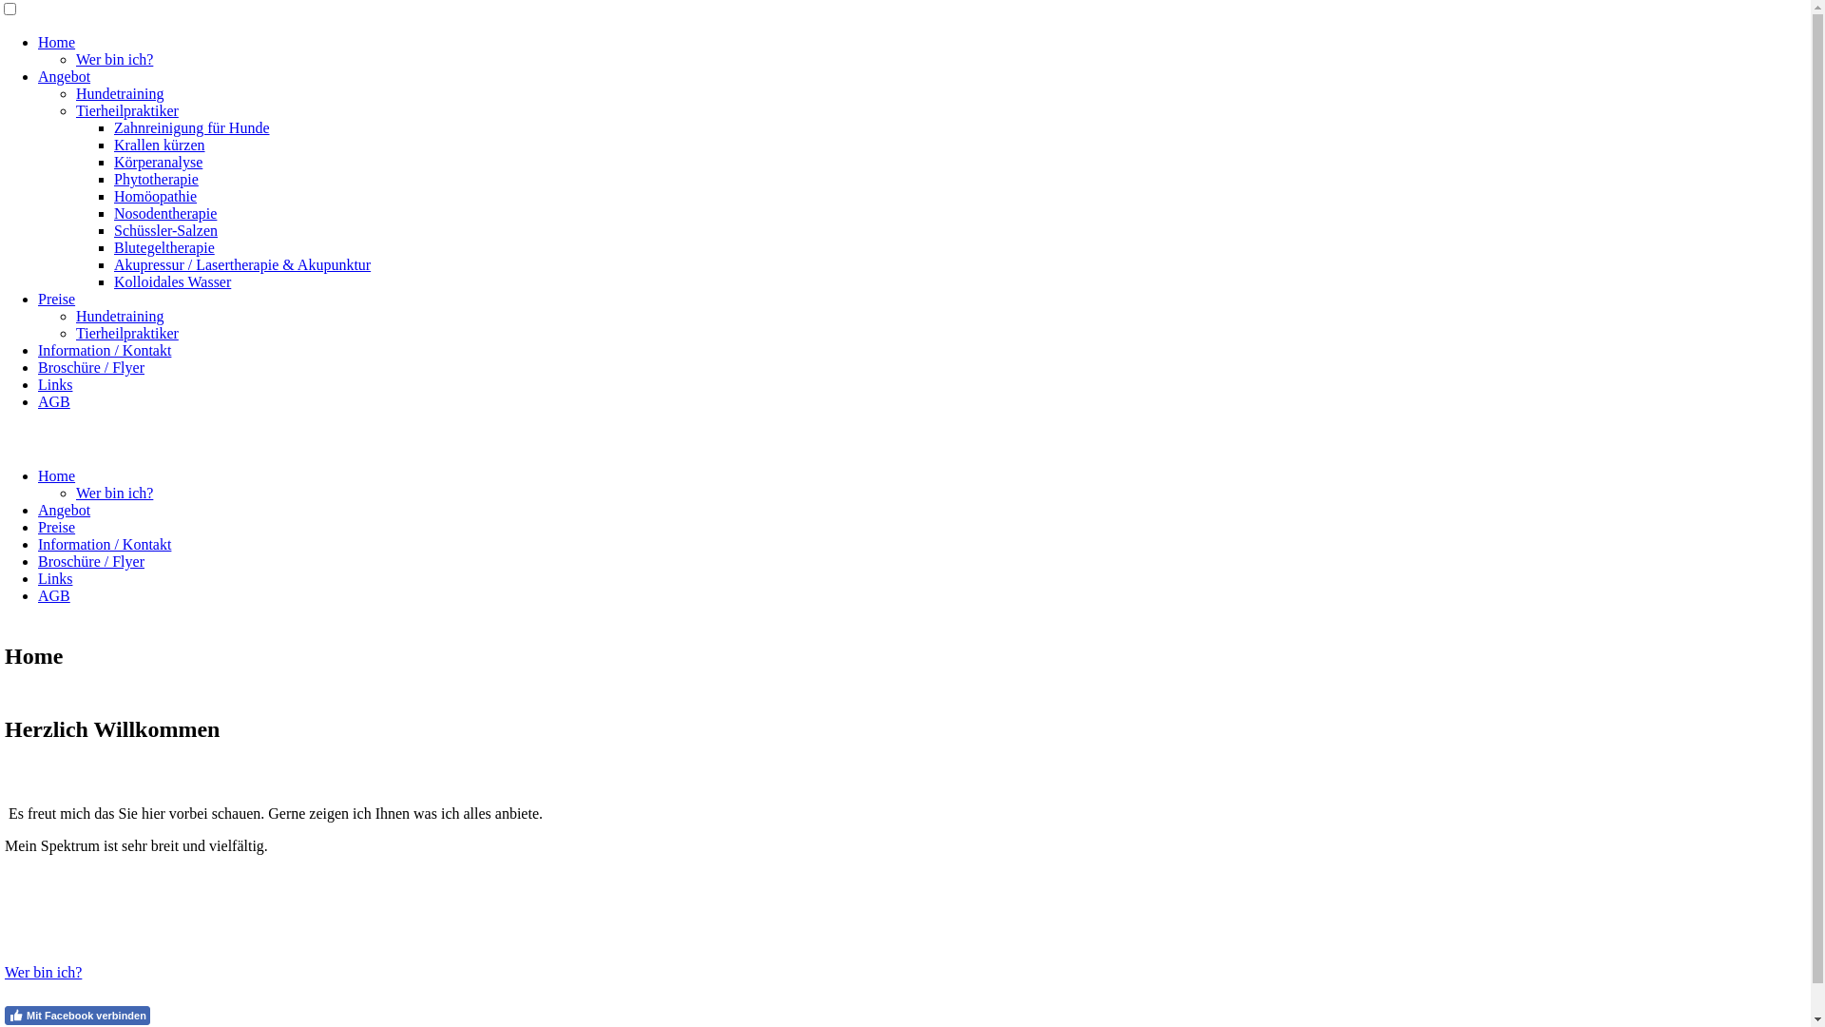 This screenshot has width=1825, height=1027. Describe the element at coordinates (57, 475) in the screenshot. I see `Home` at that location.